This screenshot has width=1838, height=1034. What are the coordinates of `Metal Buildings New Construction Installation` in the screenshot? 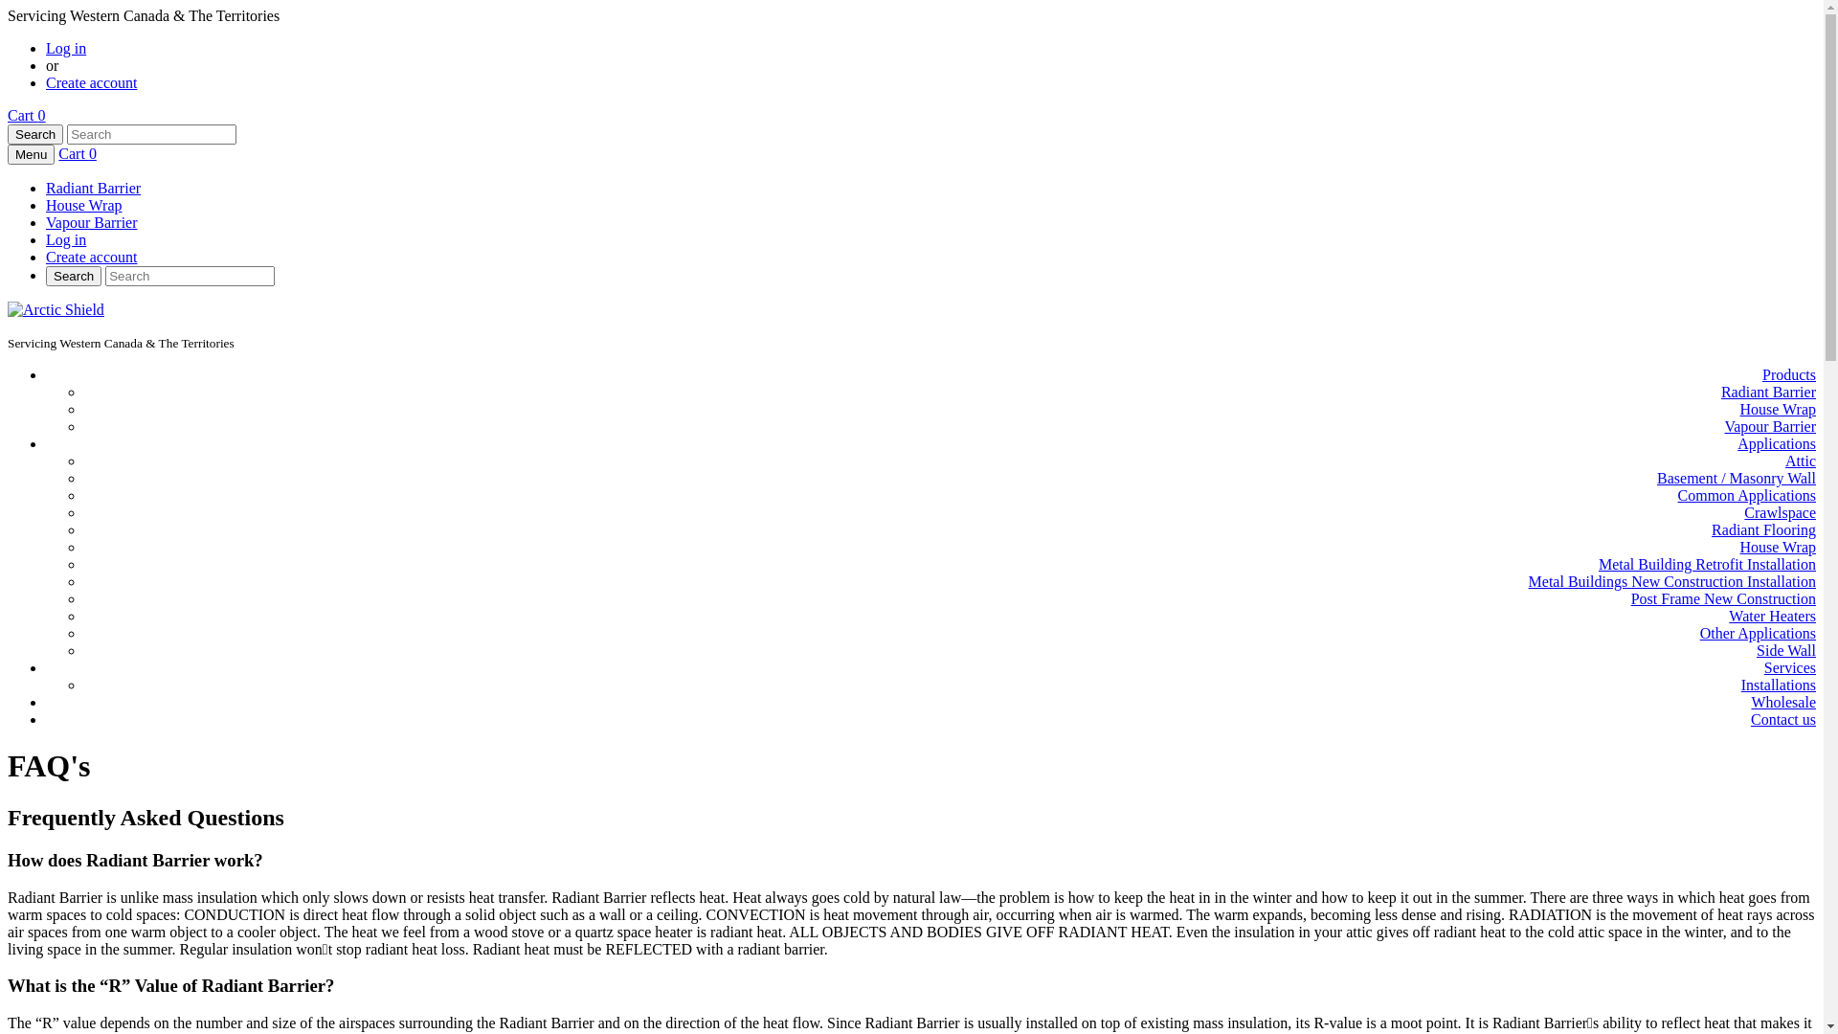 It's located at (1672, 582).